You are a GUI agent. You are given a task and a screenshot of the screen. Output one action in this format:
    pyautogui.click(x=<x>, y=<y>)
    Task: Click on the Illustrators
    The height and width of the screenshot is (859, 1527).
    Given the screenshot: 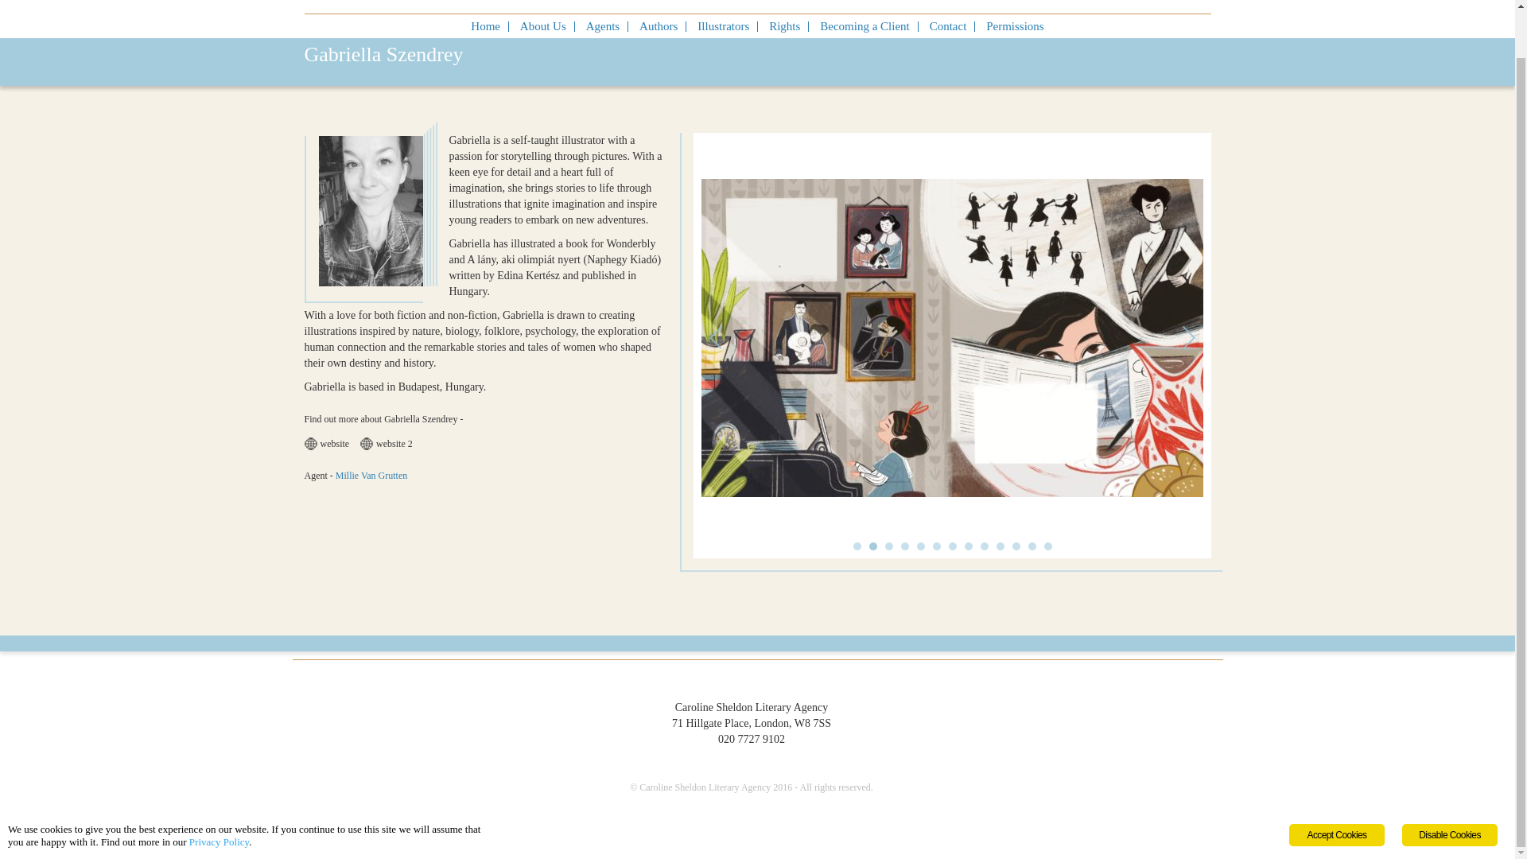 What is the action you would take?
    pyautogui.click(x=724, y=25)
    